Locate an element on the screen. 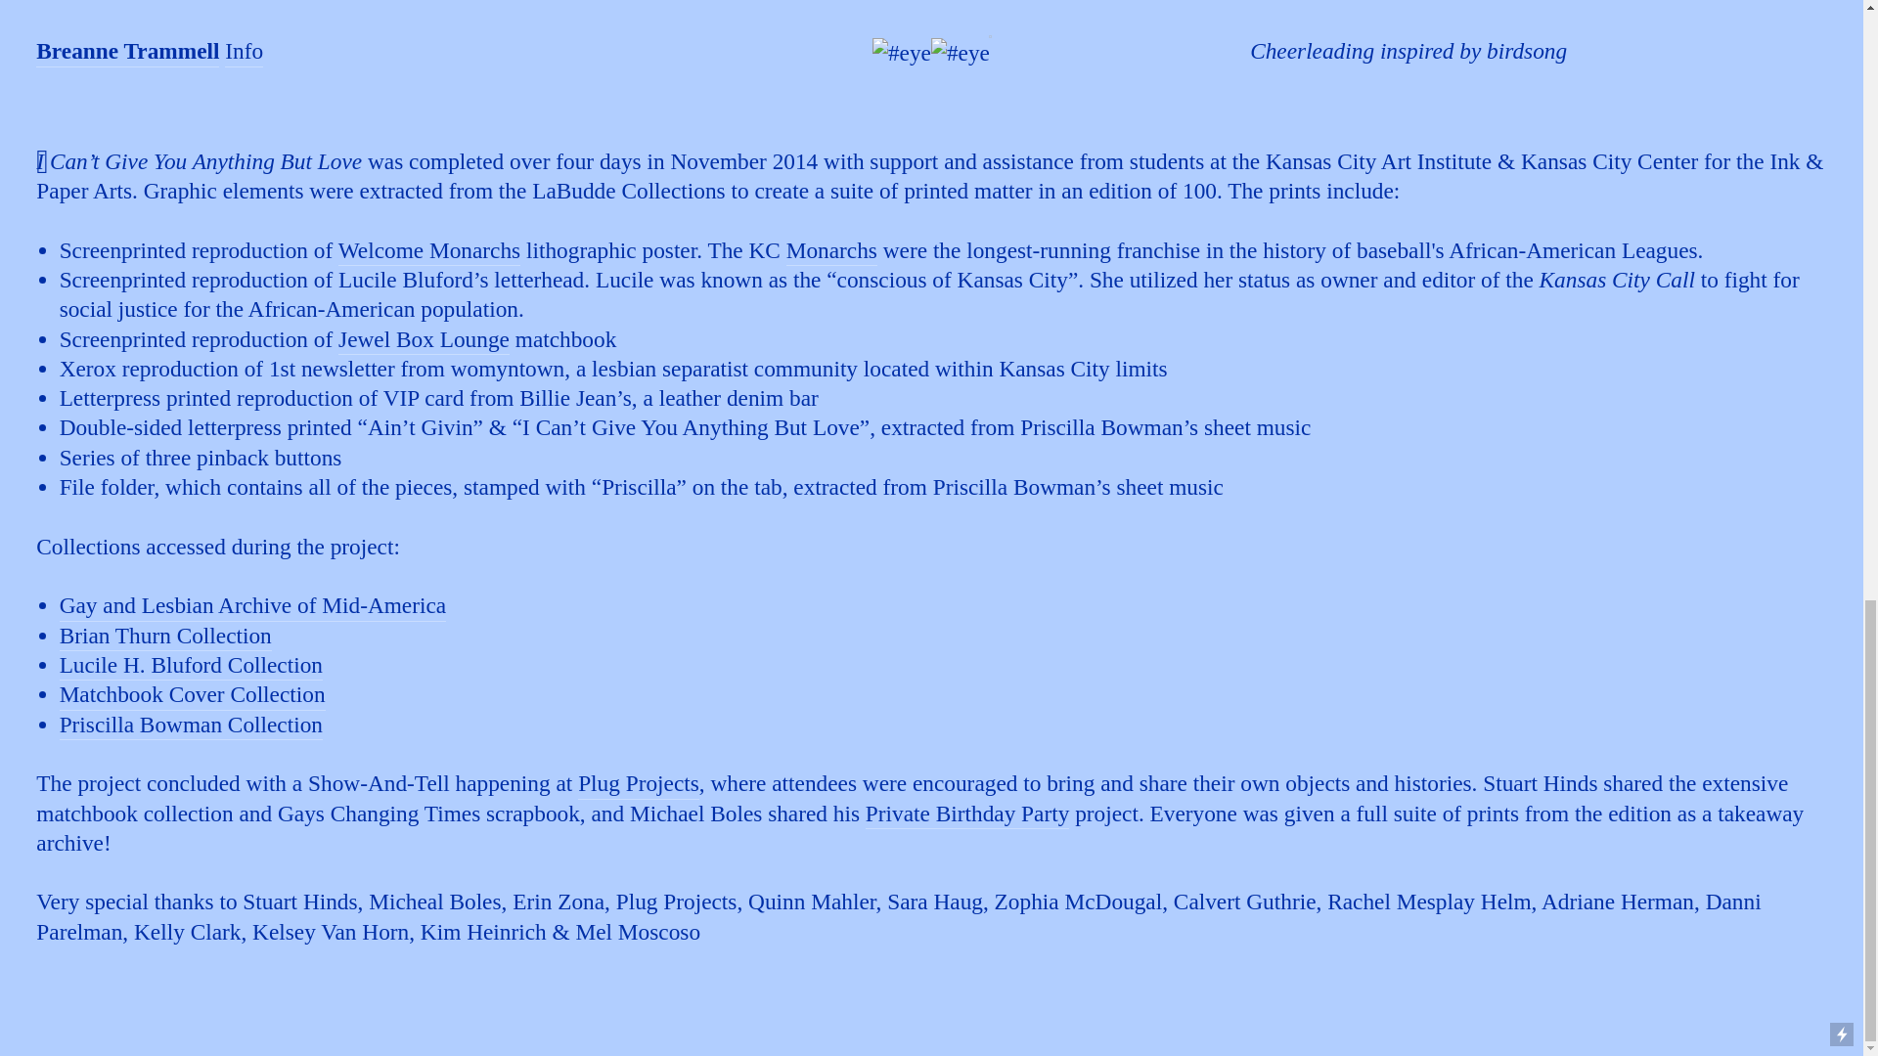 Image resolution: width=1878 pixels, height=1056 pixels. Gay and Lesbian Archive of Mid-America is located at coordinates (252, 606).